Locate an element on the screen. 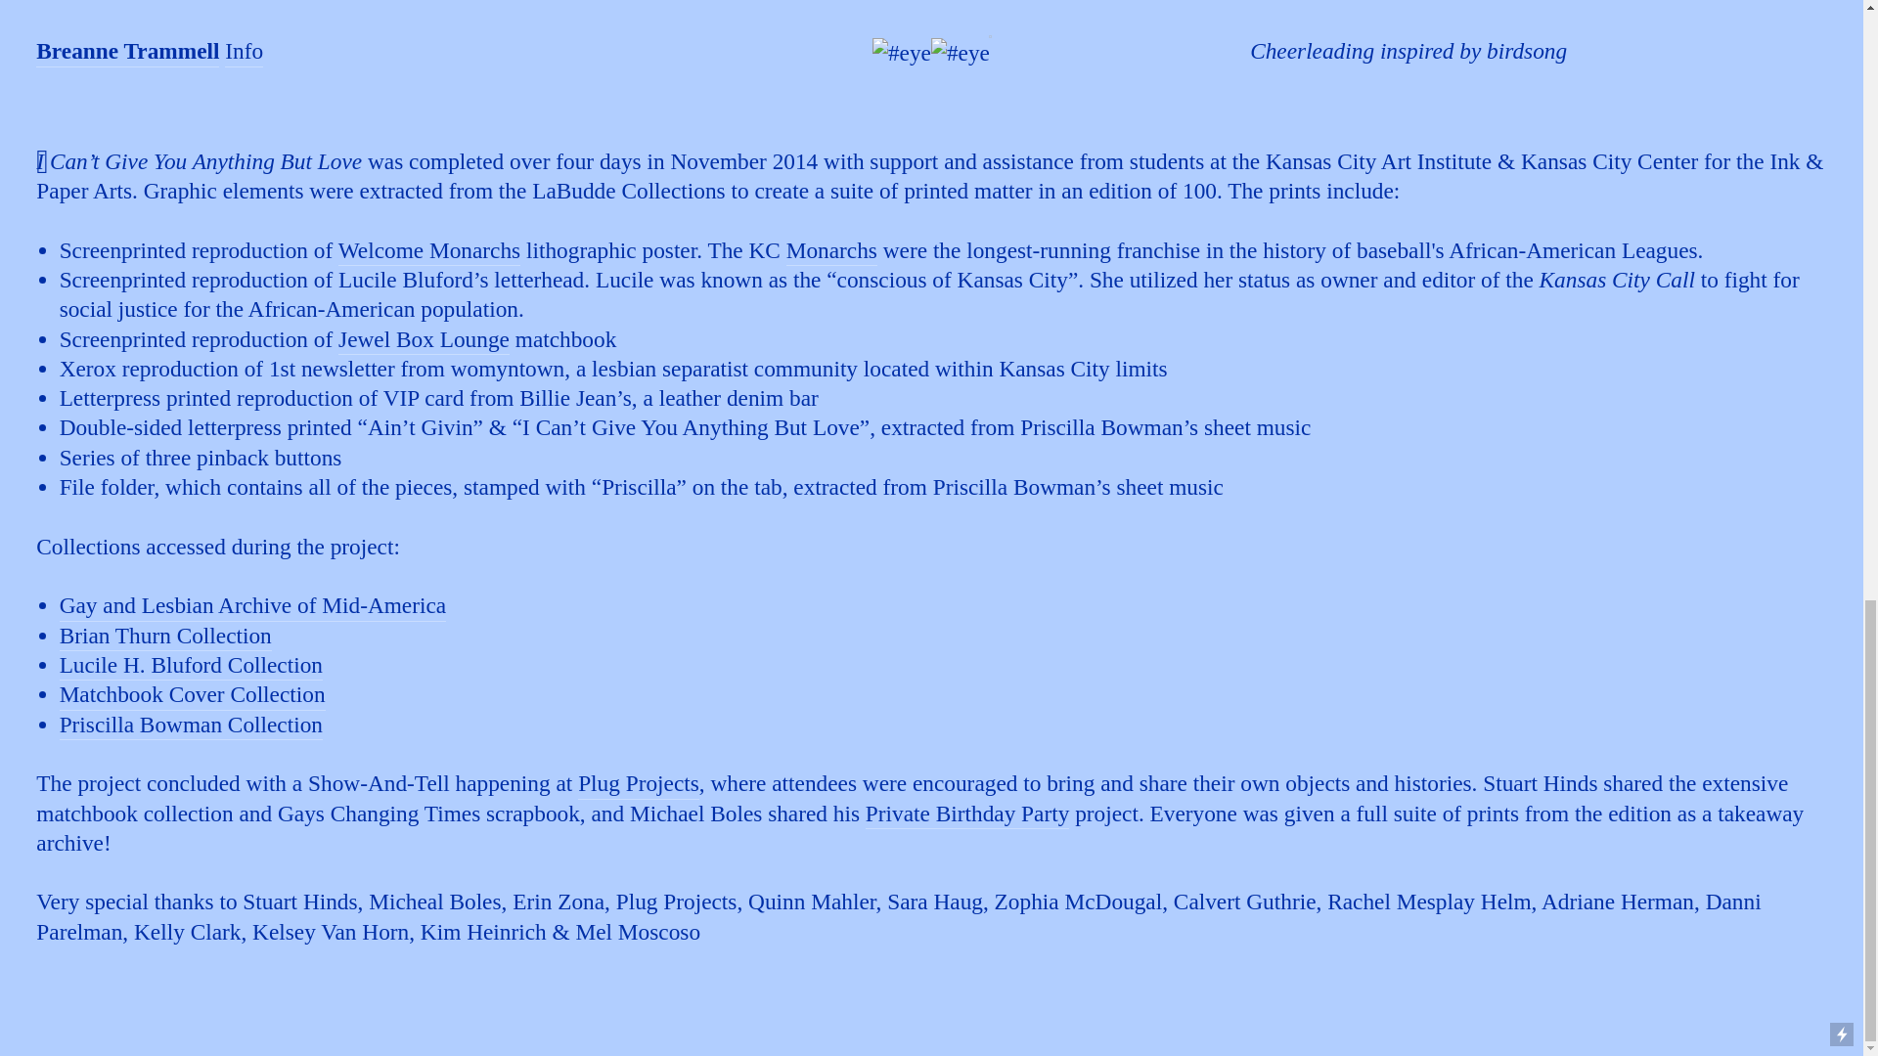 Image resolution: width=1878 pixels, height=1056 pixels. Gay and Lesbian Archive of Mid-America is located at coordinates (252, 606).